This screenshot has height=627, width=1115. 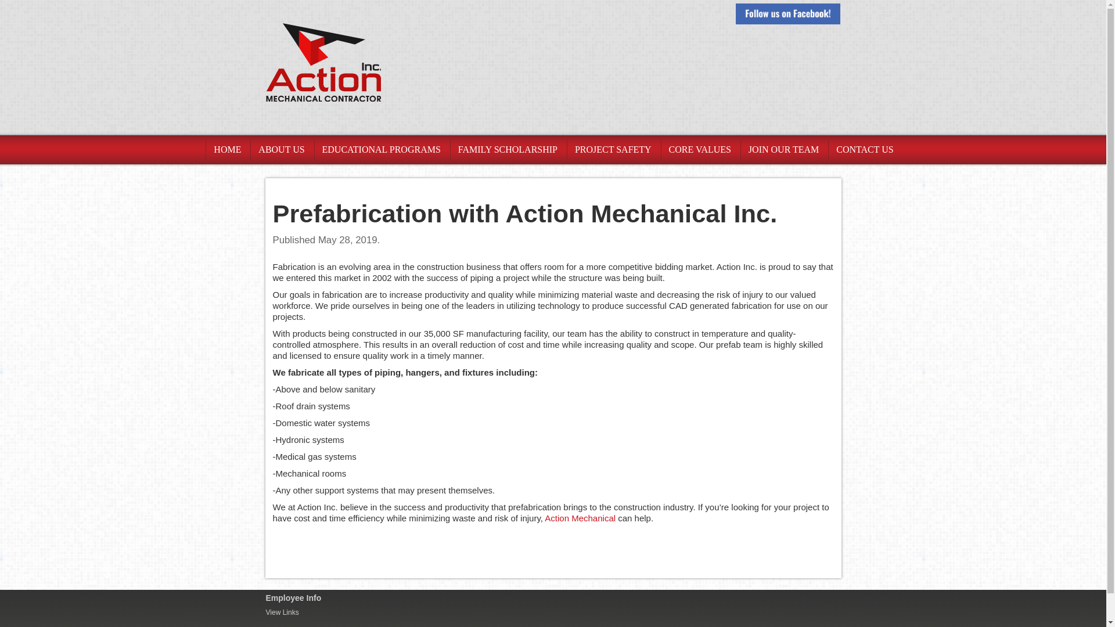 I want to click on FAMILY SCHOLARSHIP, so click(x=507, y=150).